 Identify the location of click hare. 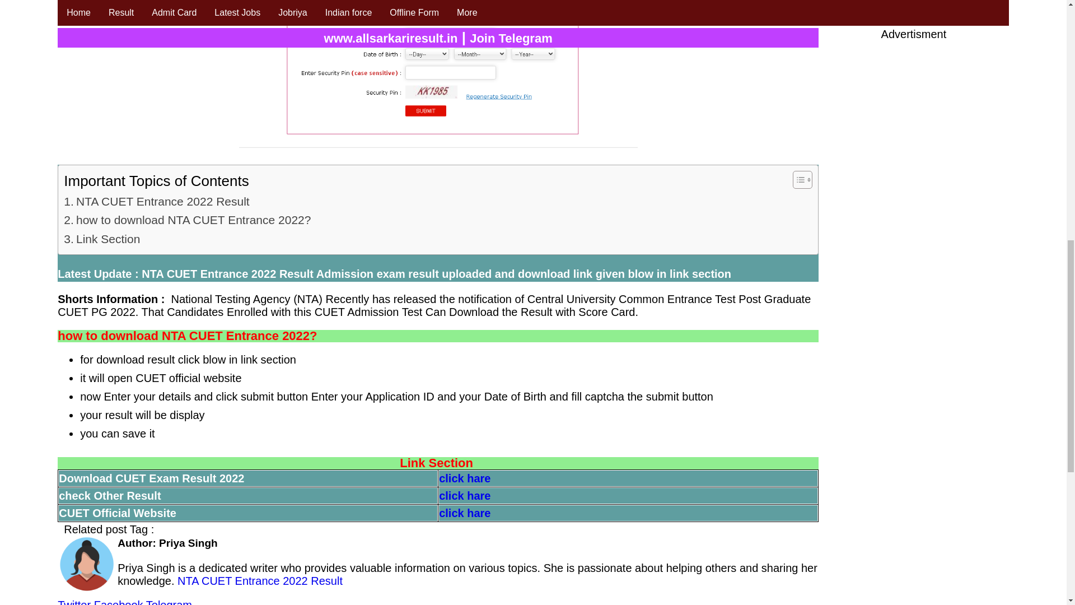
(464, 495).